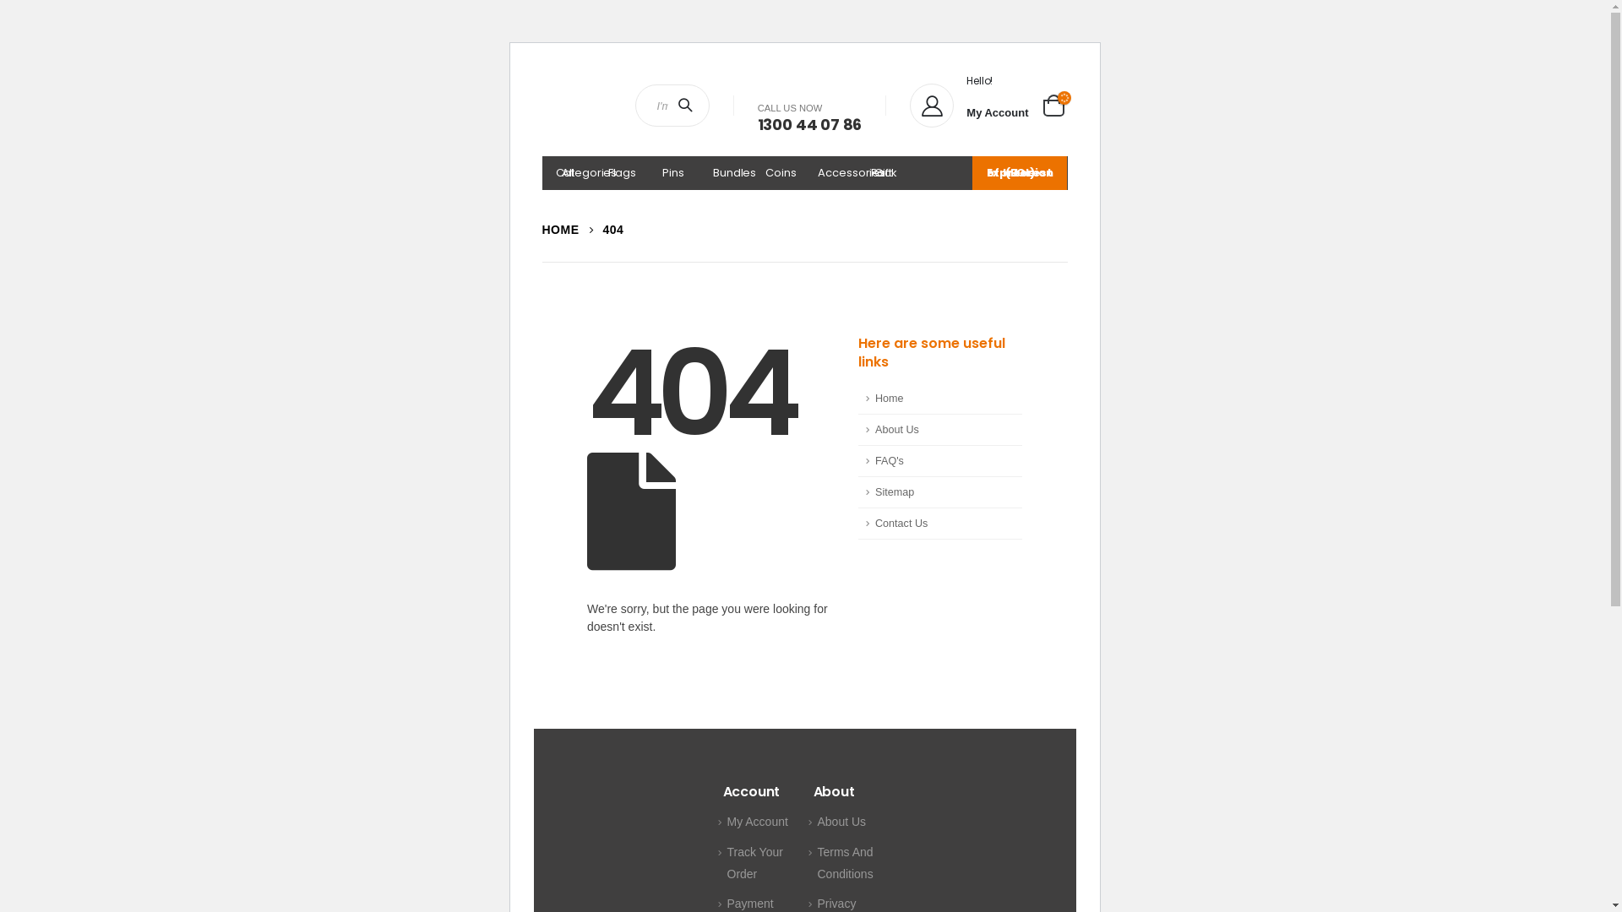 The height and width of the screenshot is (912, 1622). Describe the element at coordinates (726, 173) in the screenshot. I see `Bundles` at that location.